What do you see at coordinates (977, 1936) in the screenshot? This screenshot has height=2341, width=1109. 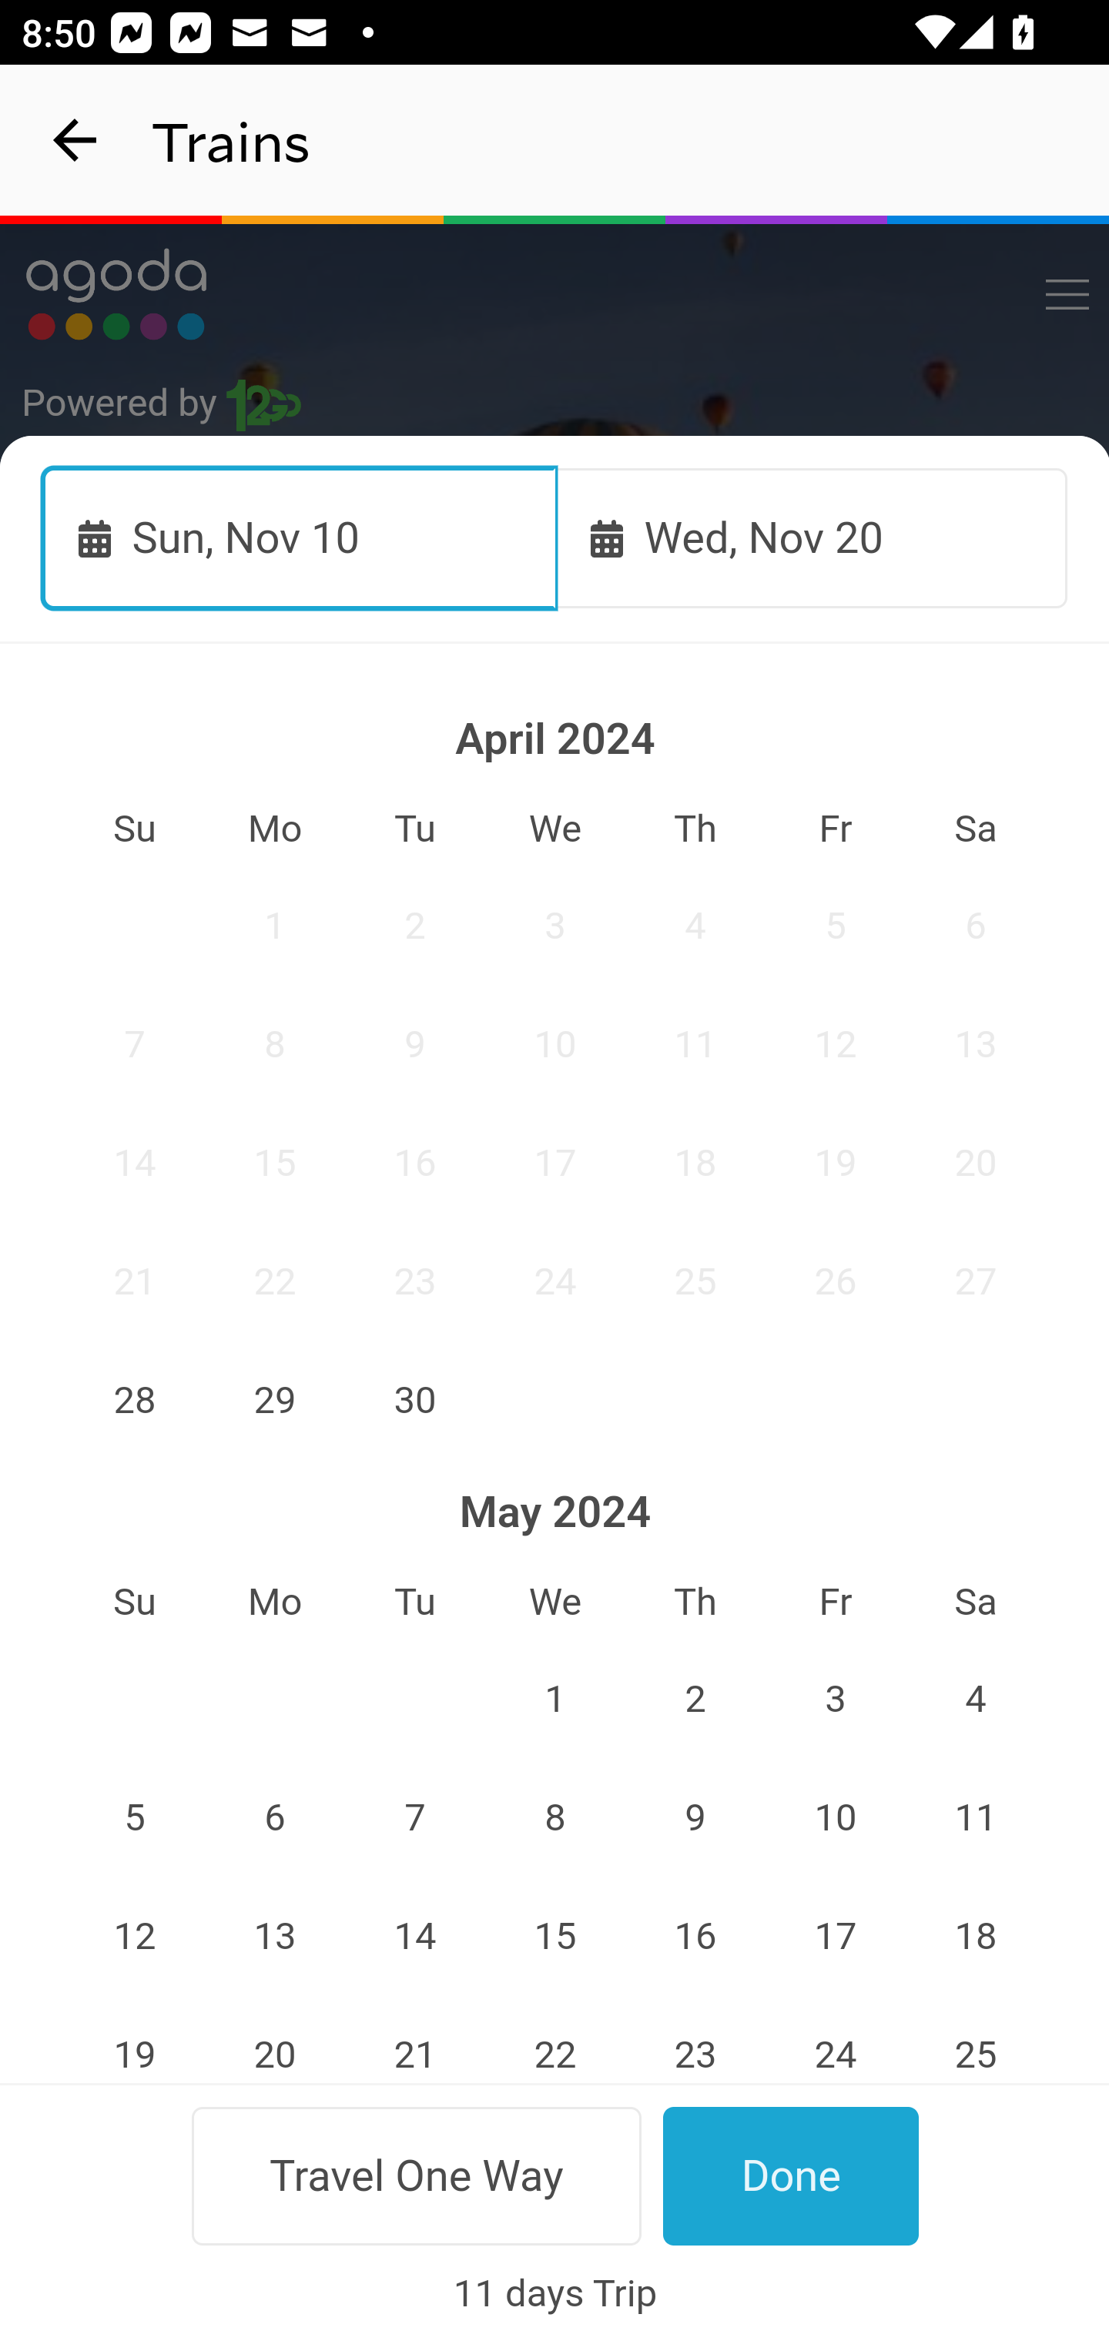 I see `18` at bounding box center [977, 1936].